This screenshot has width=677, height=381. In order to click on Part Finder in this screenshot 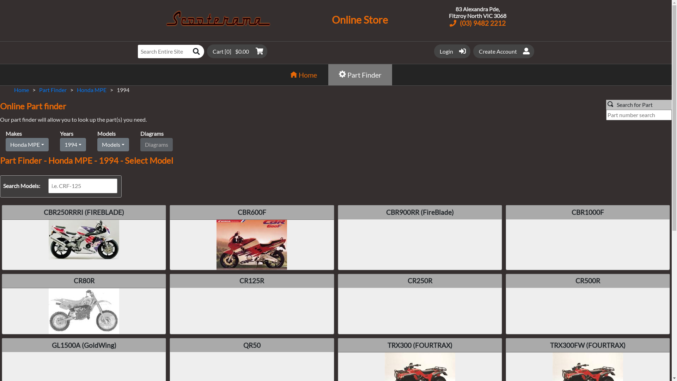, I will do `click(53, 90)`.